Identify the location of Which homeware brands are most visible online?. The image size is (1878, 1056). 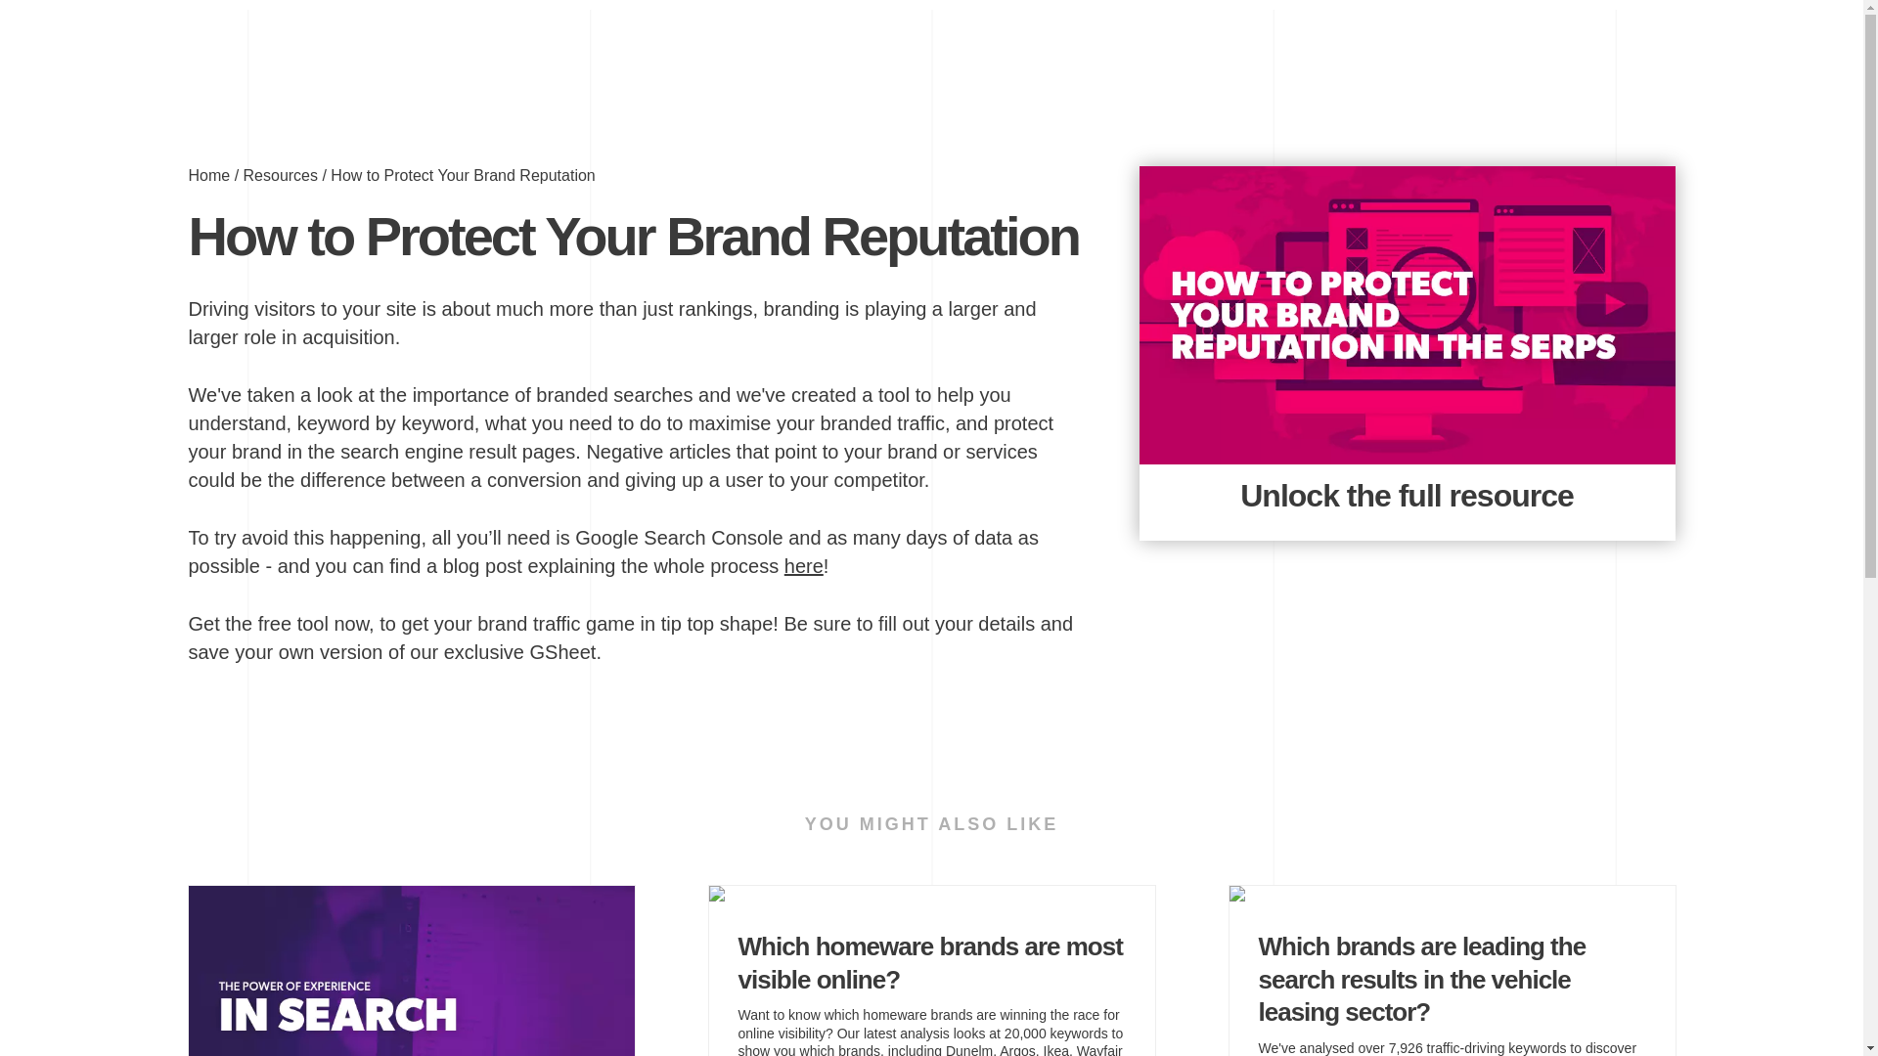
(931, 976).